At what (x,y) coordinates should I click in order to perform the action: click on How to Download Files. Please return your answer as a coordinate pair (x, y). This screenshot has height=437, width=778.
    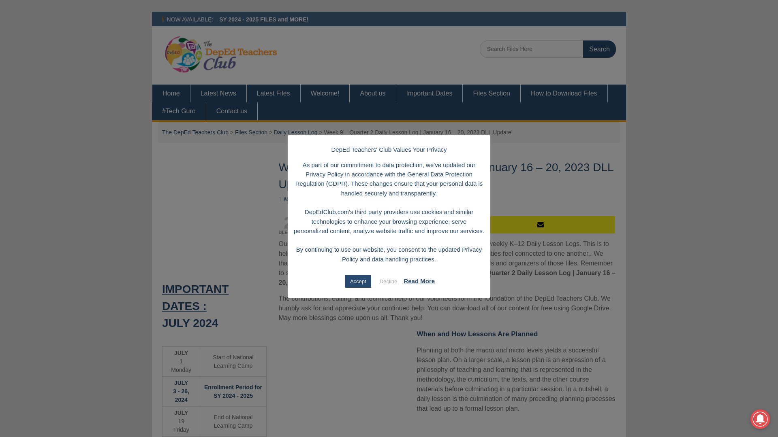
    Looking at the image, I should click on (564, 93).